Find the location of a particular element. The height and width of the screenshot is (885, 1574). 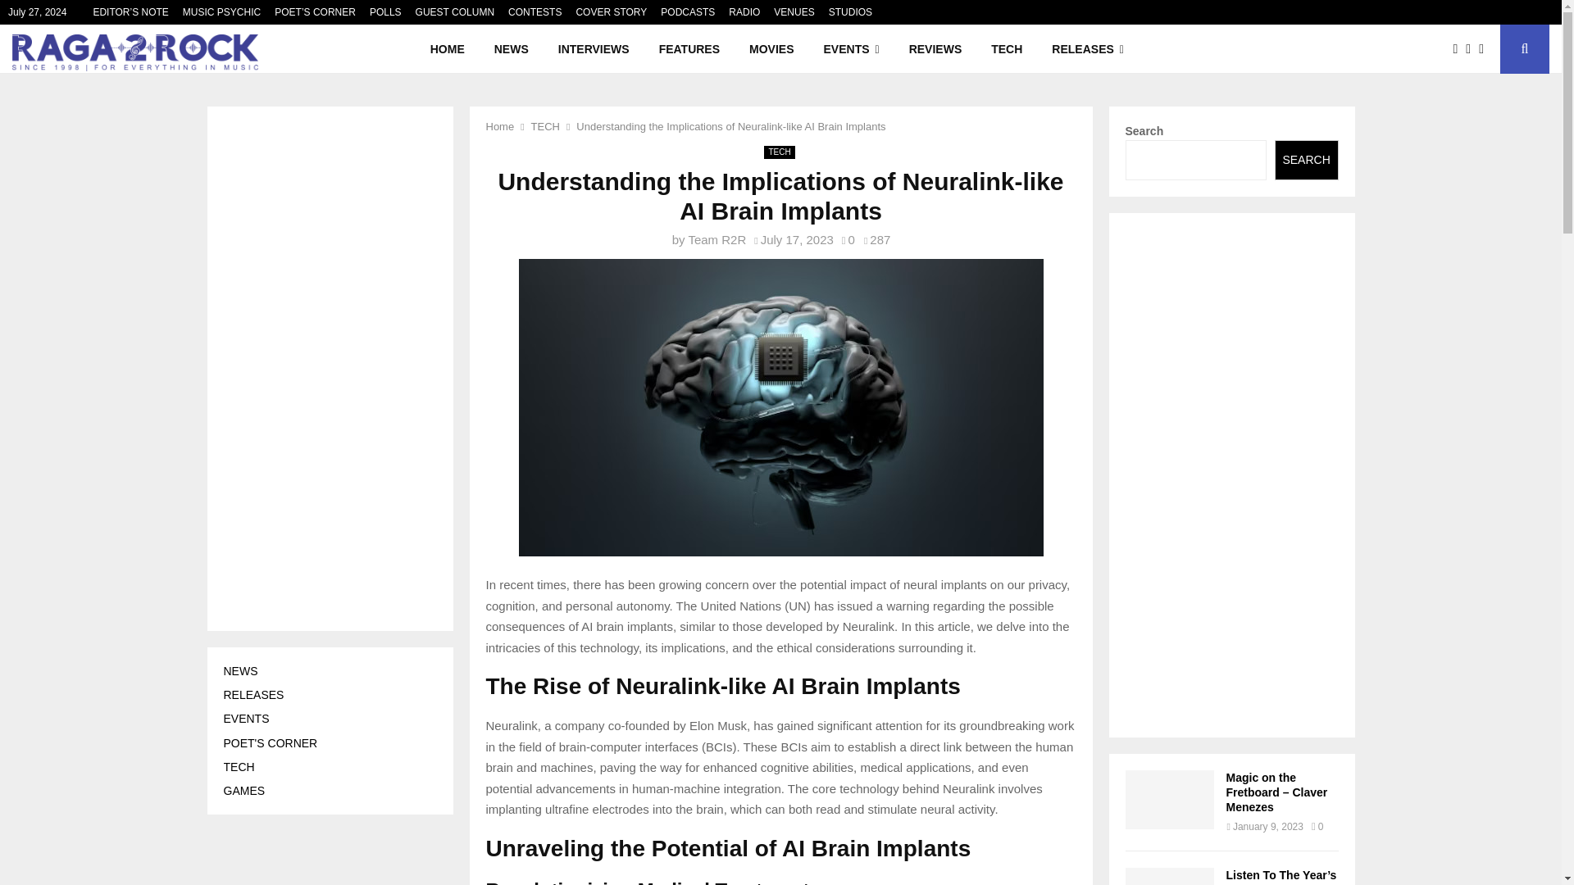

STUDIOS is located at coordinates (850, 12).